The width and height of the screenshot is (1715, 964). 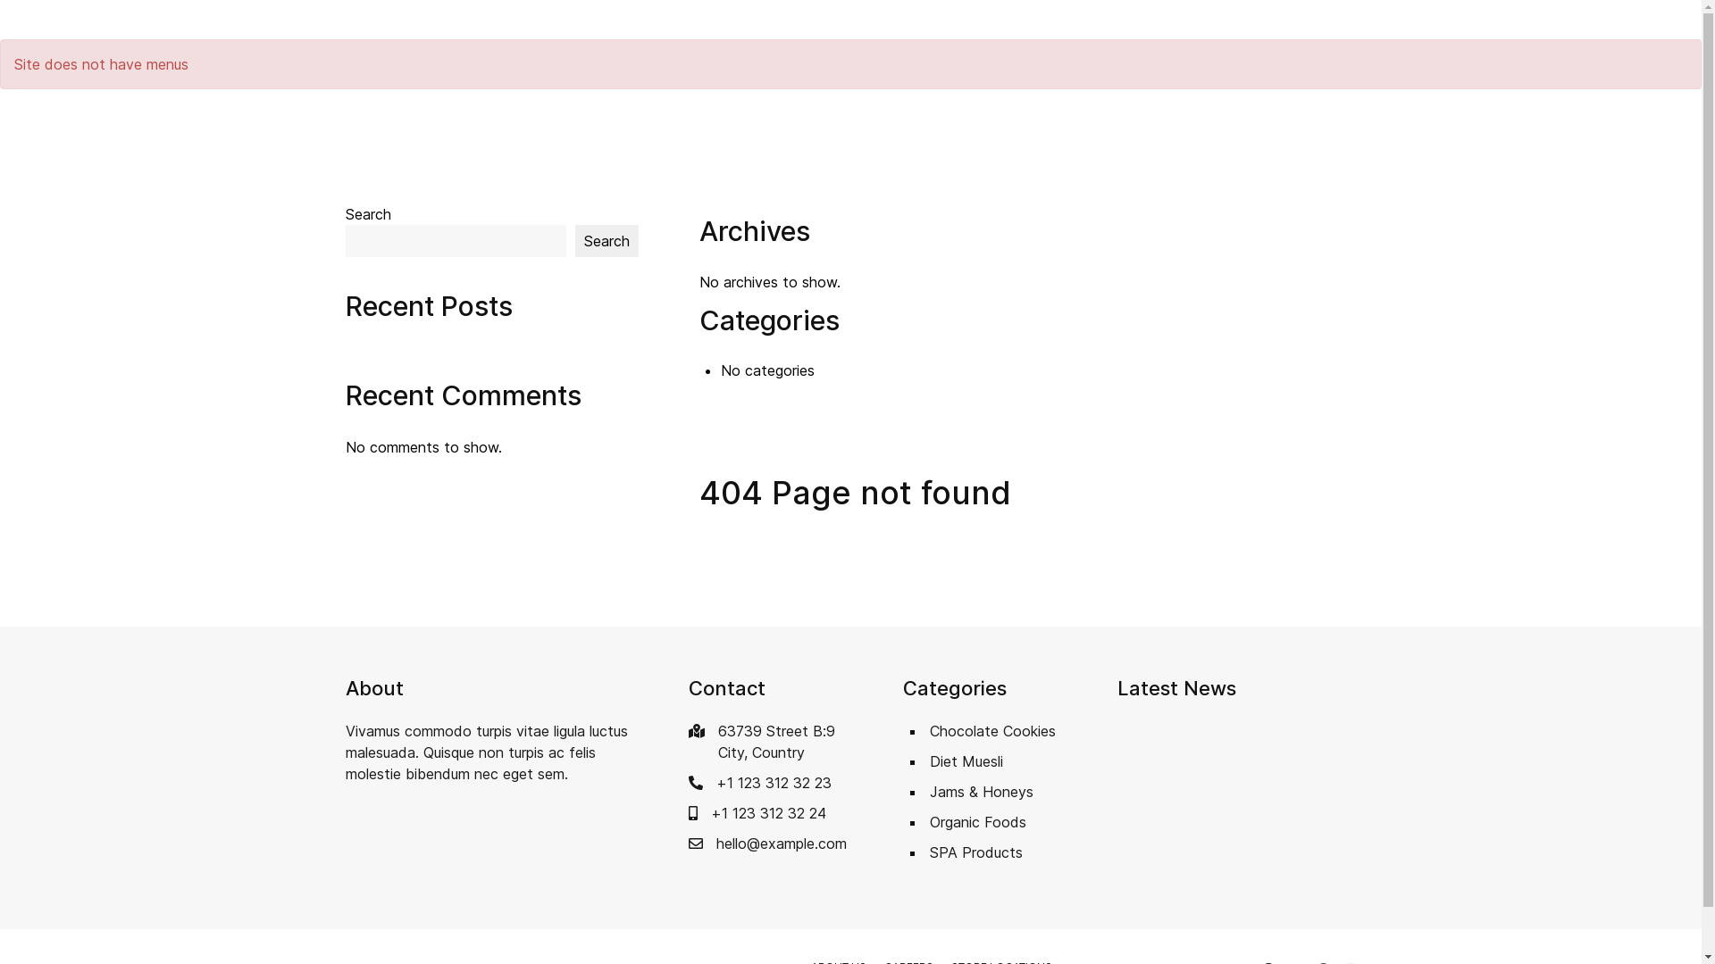 I want to click on Twitter, so click(x=434, y=20).